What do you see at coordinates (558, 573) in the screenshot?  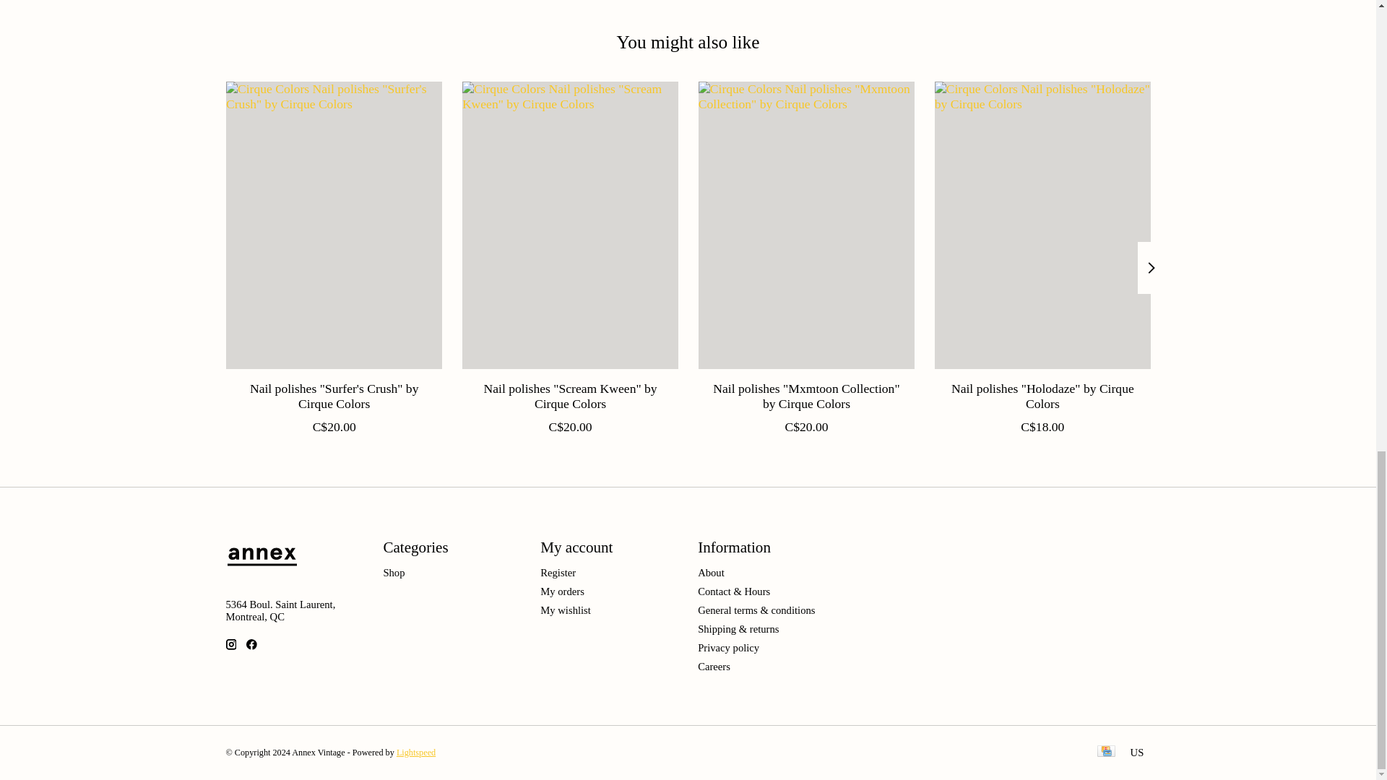 I see `Register` at bounding box center [558, 573].